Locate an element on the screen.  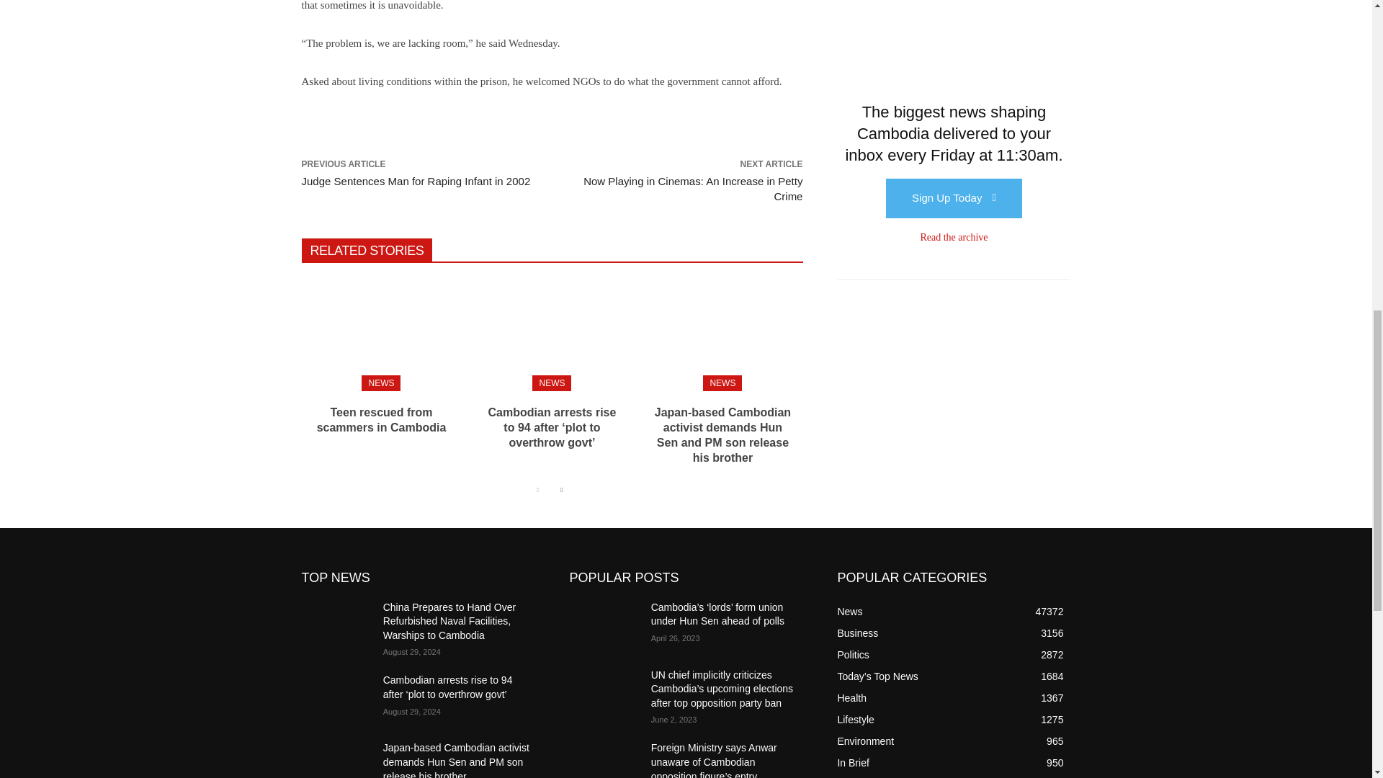
Teen rescued from scammers in Cambodia is located at coordinates (382, 419).